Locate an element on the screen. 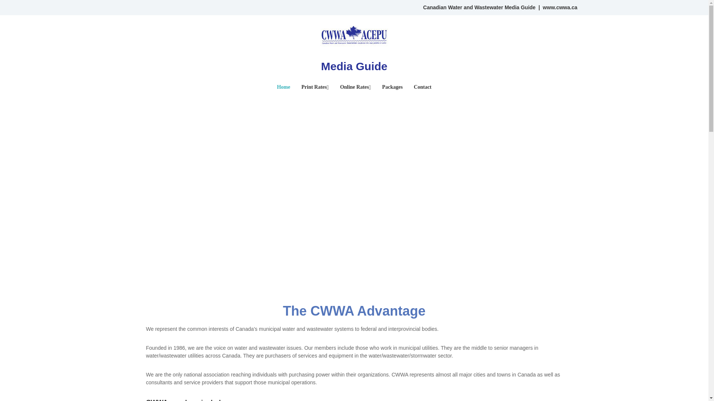  Online Rates is located at coordinates (354, 88).